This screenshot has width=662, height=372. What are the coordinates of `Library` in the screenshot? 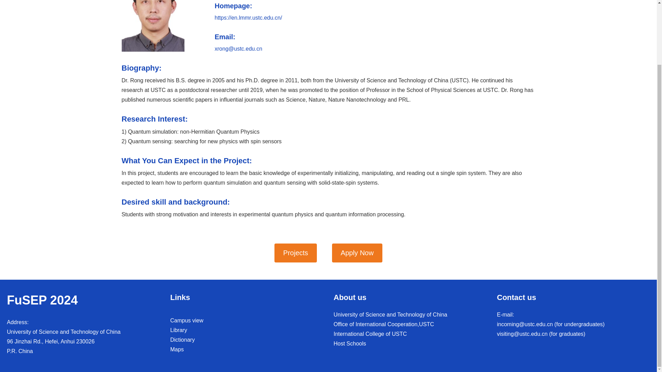 It's located at (179, 330).